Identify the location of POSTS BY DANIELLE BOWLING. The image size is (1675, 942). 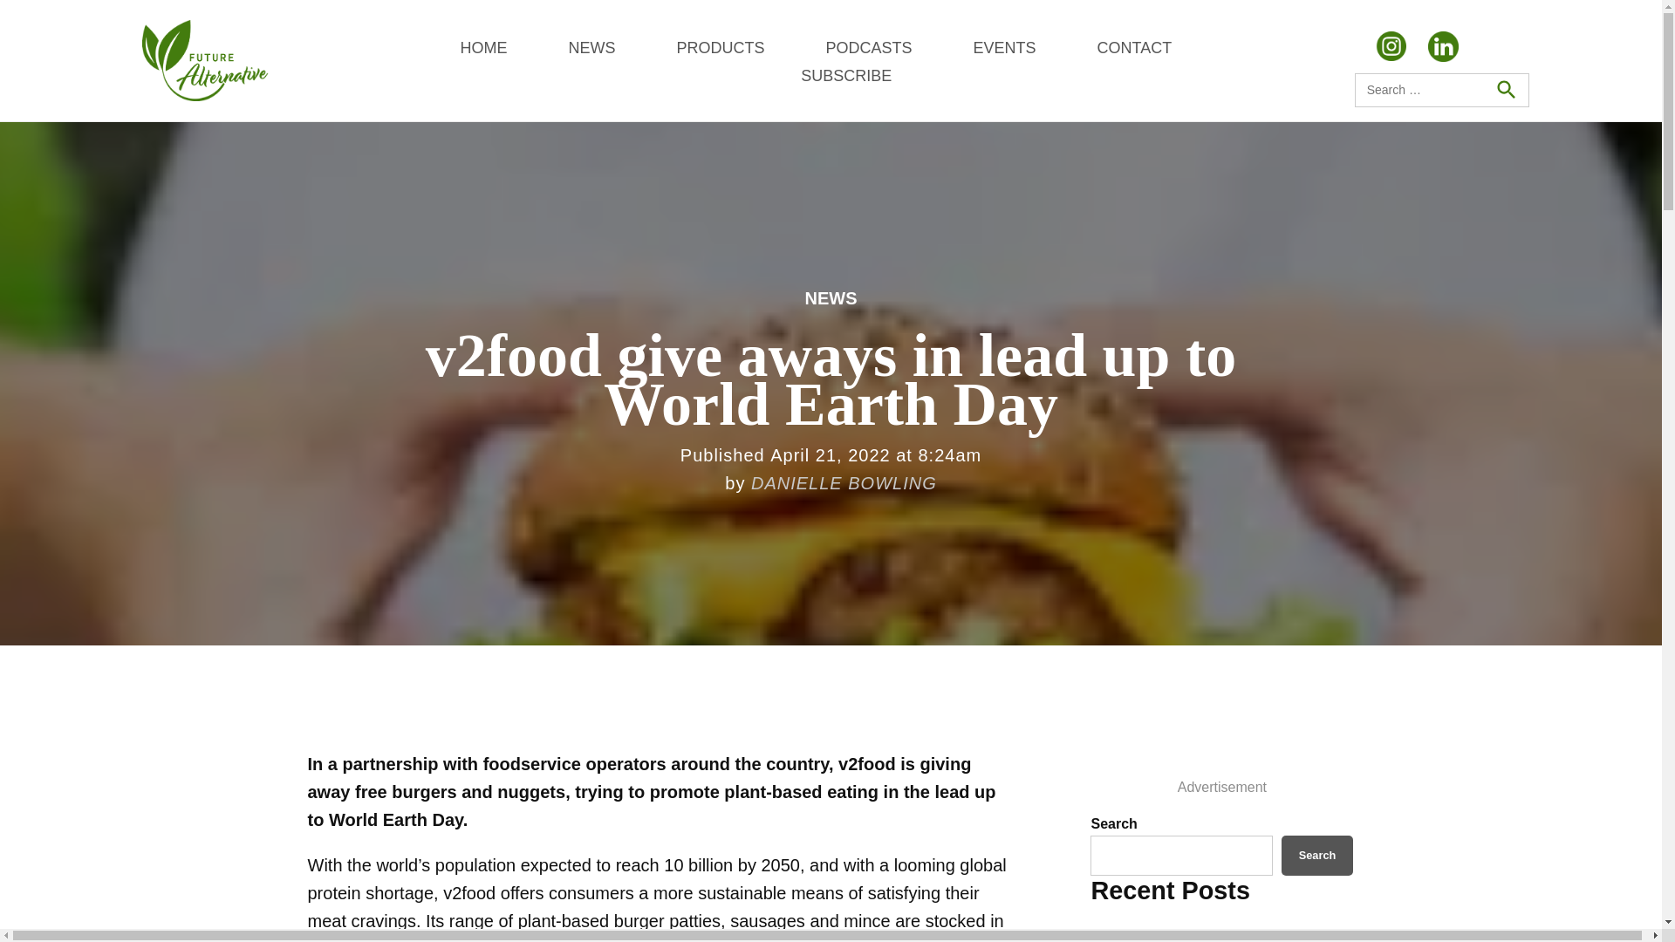
(843, 483).